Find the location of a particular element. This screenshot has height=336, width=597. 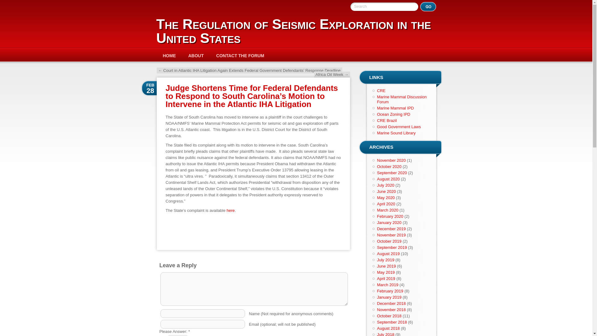

ABOUT is located at coordinates (196, 55).